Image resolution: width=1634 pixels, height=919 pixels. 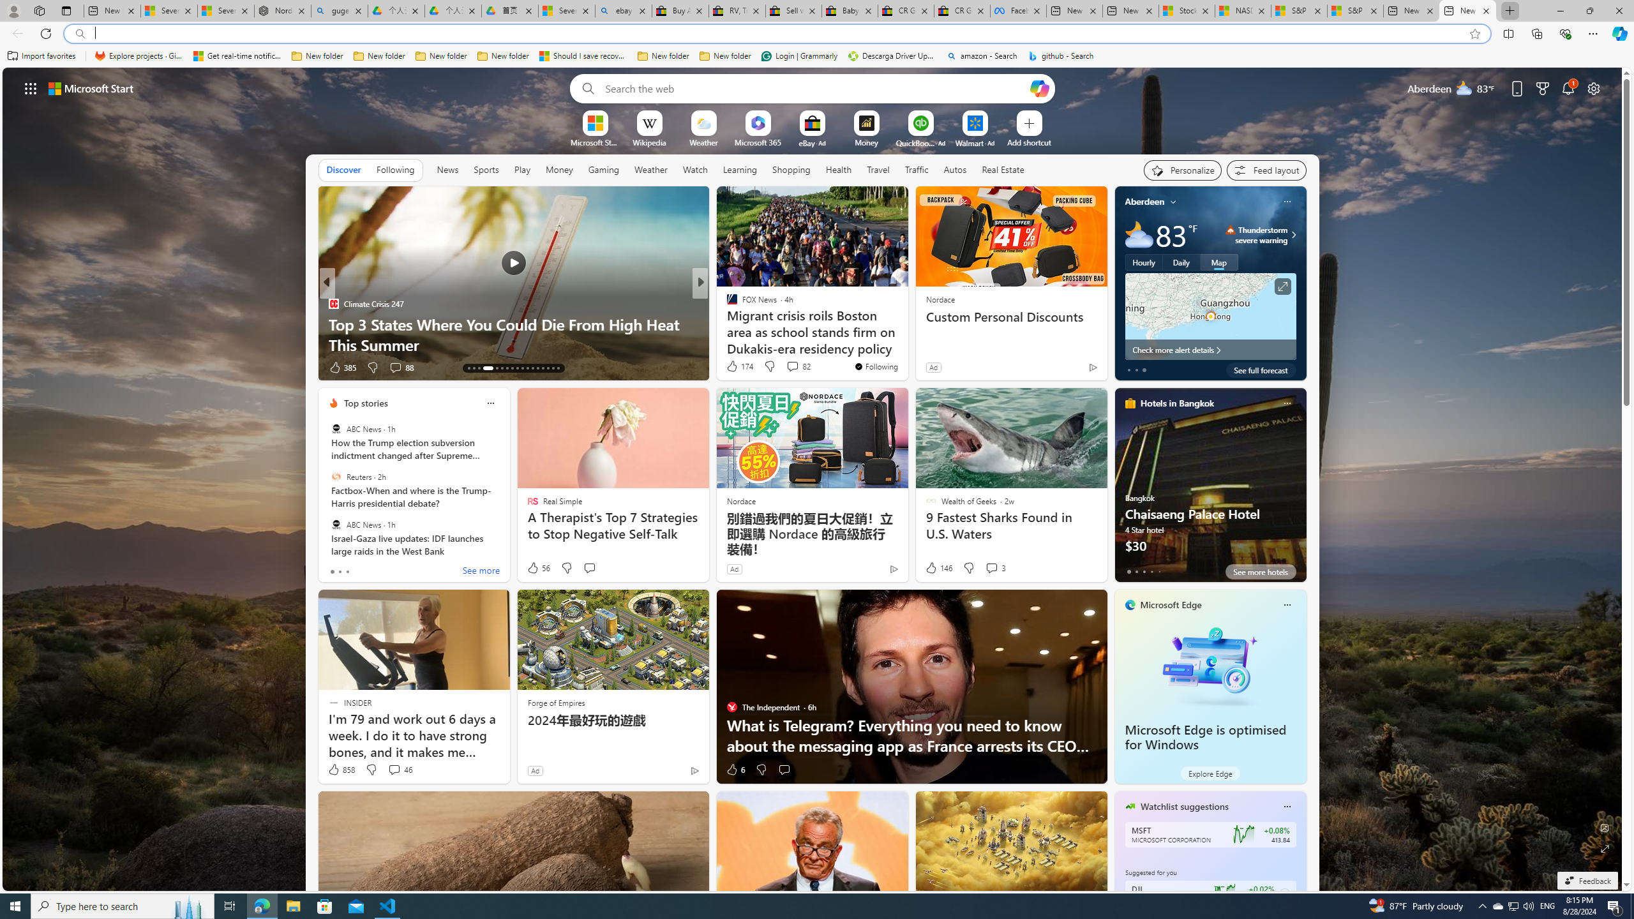 I want to click on RV, Trailer & Camper Steps & Ladders for sale | eBay, so click(x=737, y=11).